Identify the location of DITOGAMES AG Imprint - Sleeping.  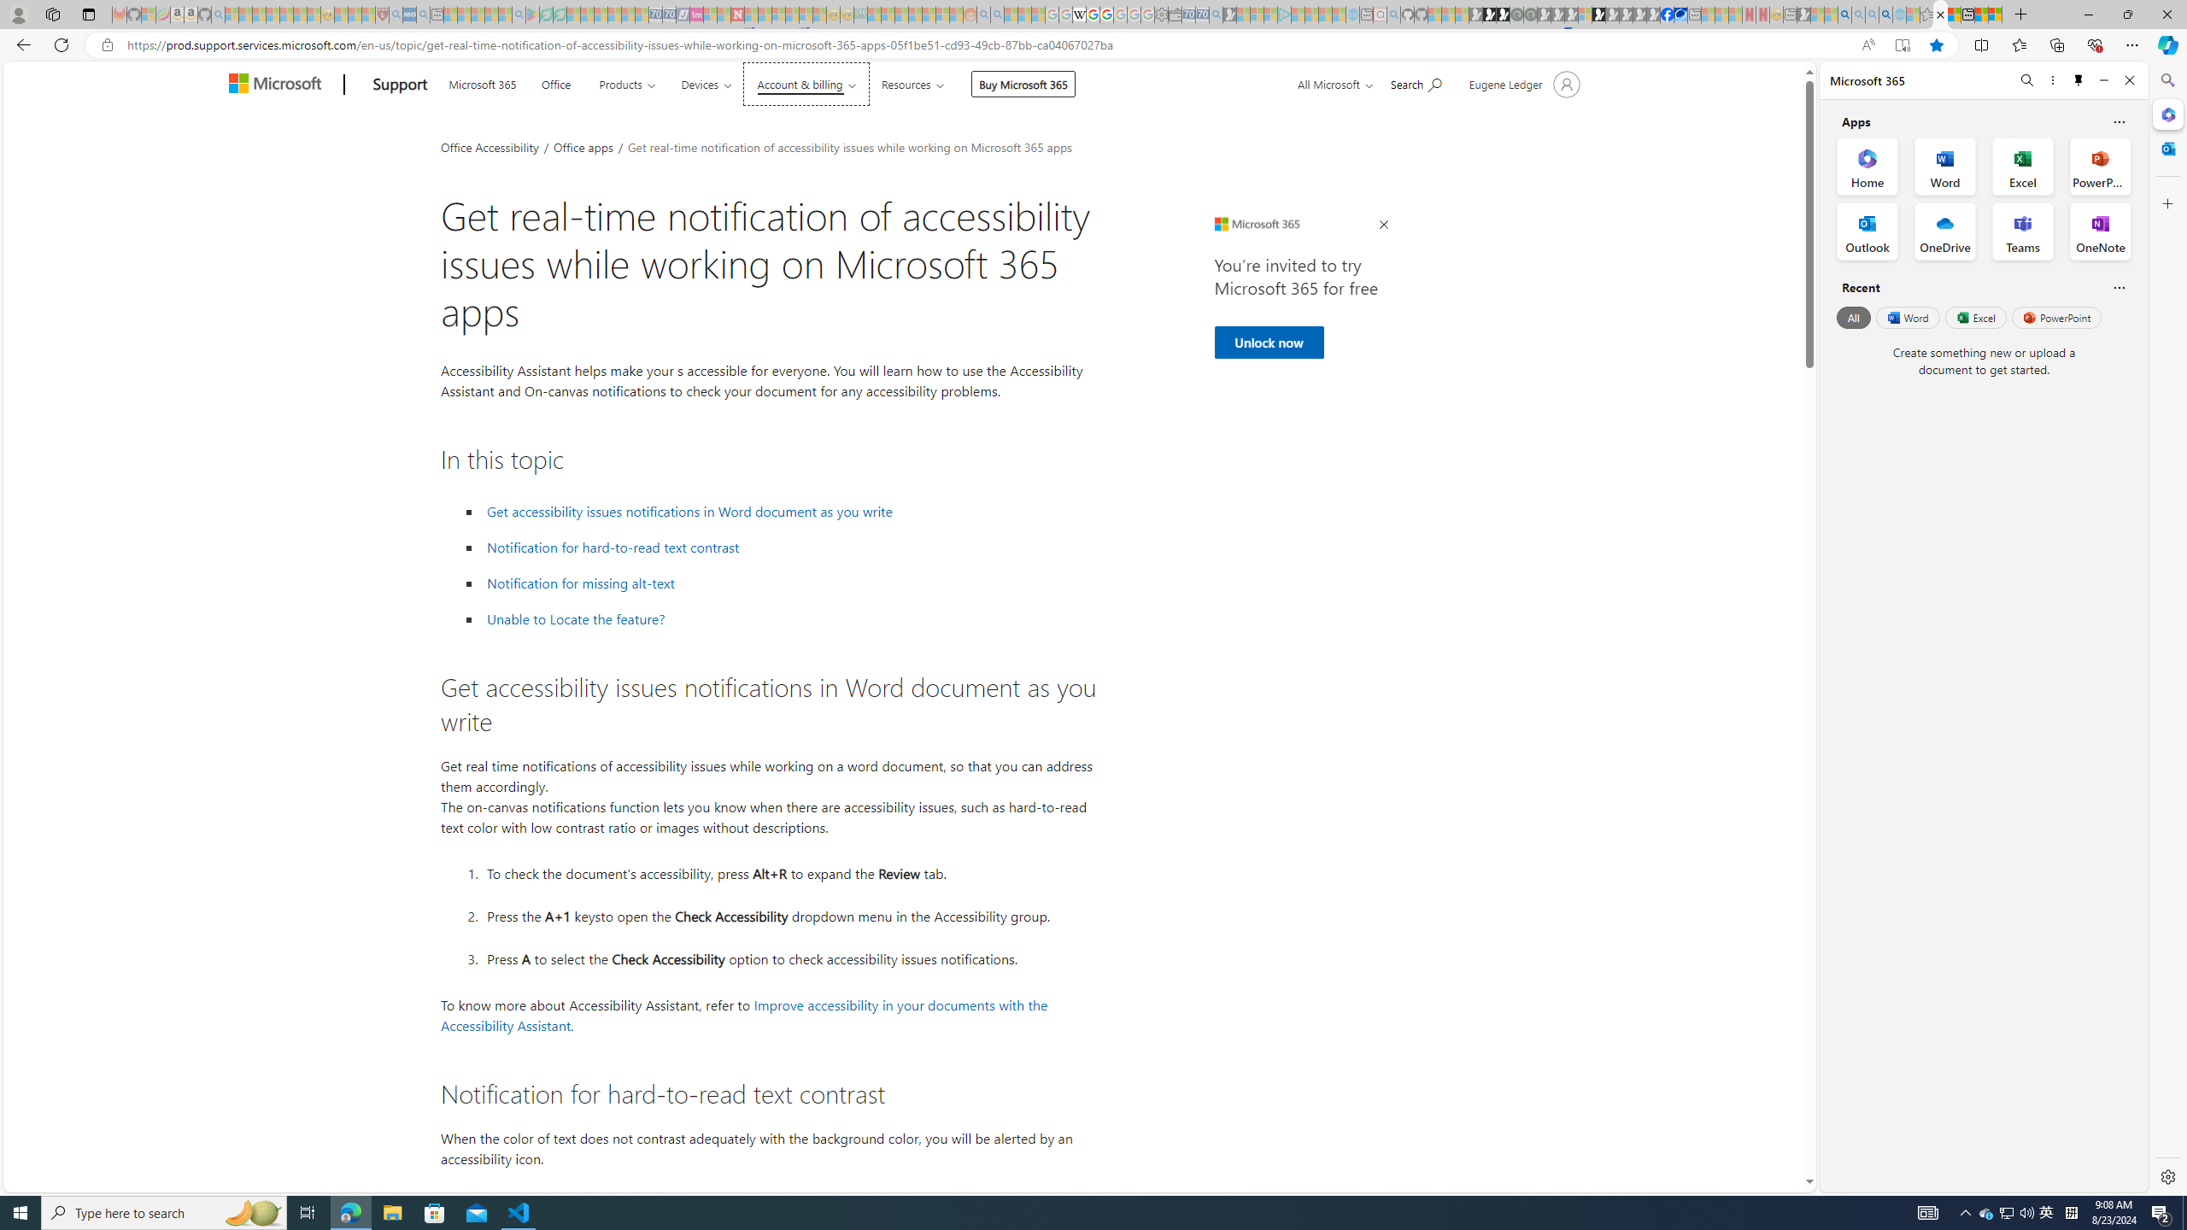
(860, 15).